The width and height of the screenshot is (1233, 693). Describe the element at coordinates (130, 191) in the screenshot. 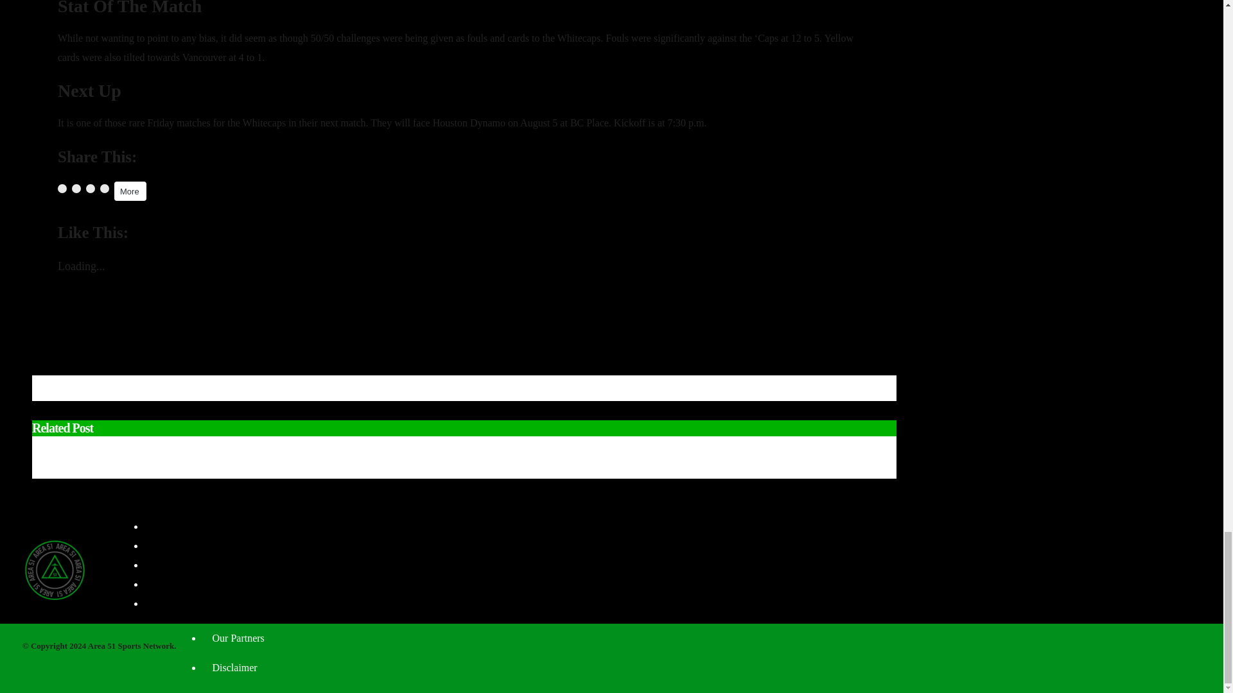

I see `More` at that location.